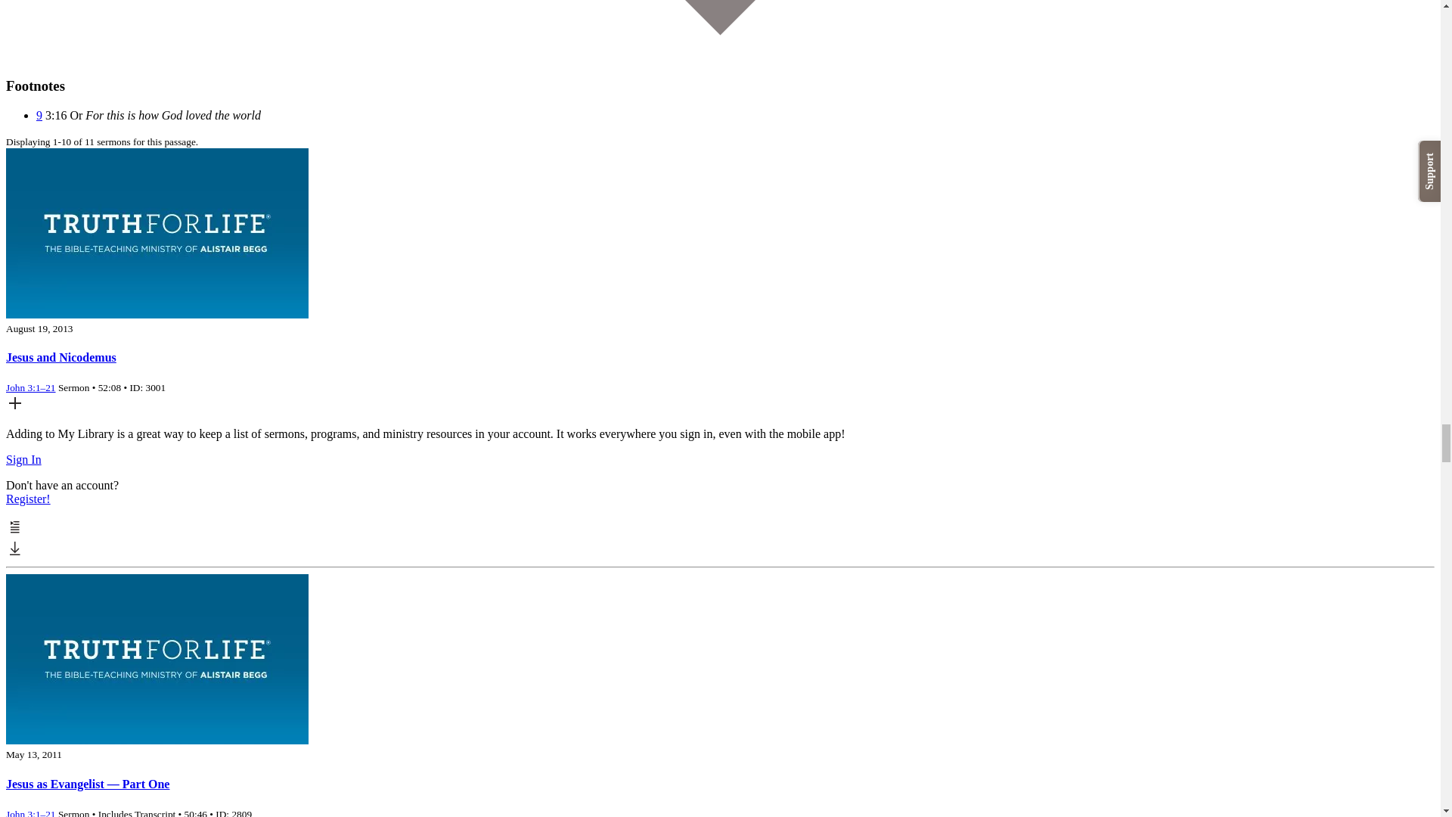  Describe the element at coordinates (15, 552) in the screenshot. I see `Download Free` at that location.